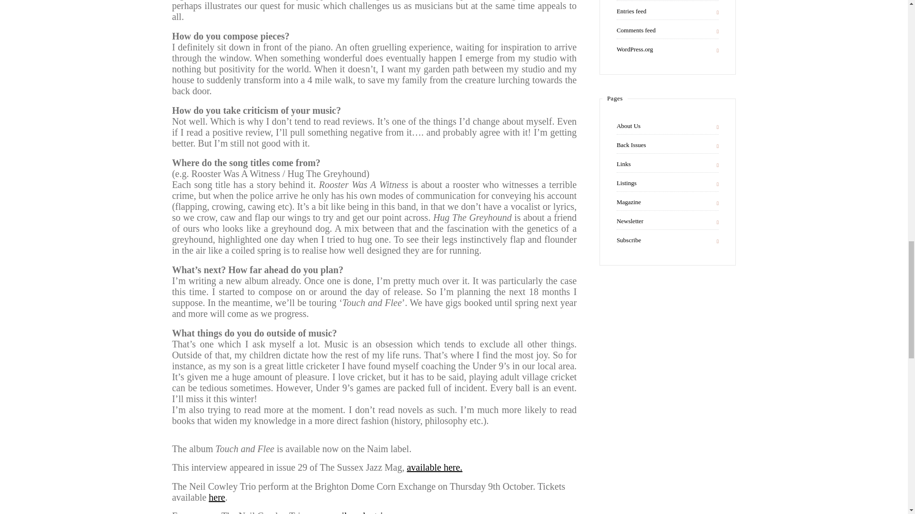 The image size is (915, 514). What do you see at coordinates (358, 512) in the screenshot?
I see `www.neilcowleytrio.com` at bounding box center [358, 512].